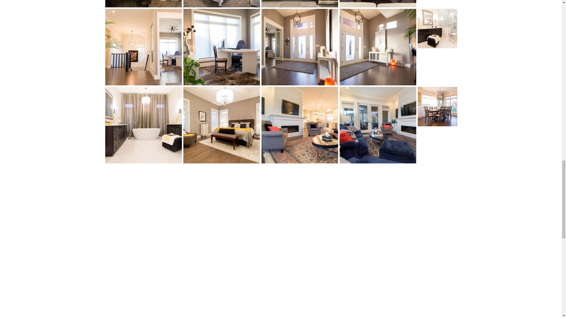  I want to click on 022, so click(378, 4).